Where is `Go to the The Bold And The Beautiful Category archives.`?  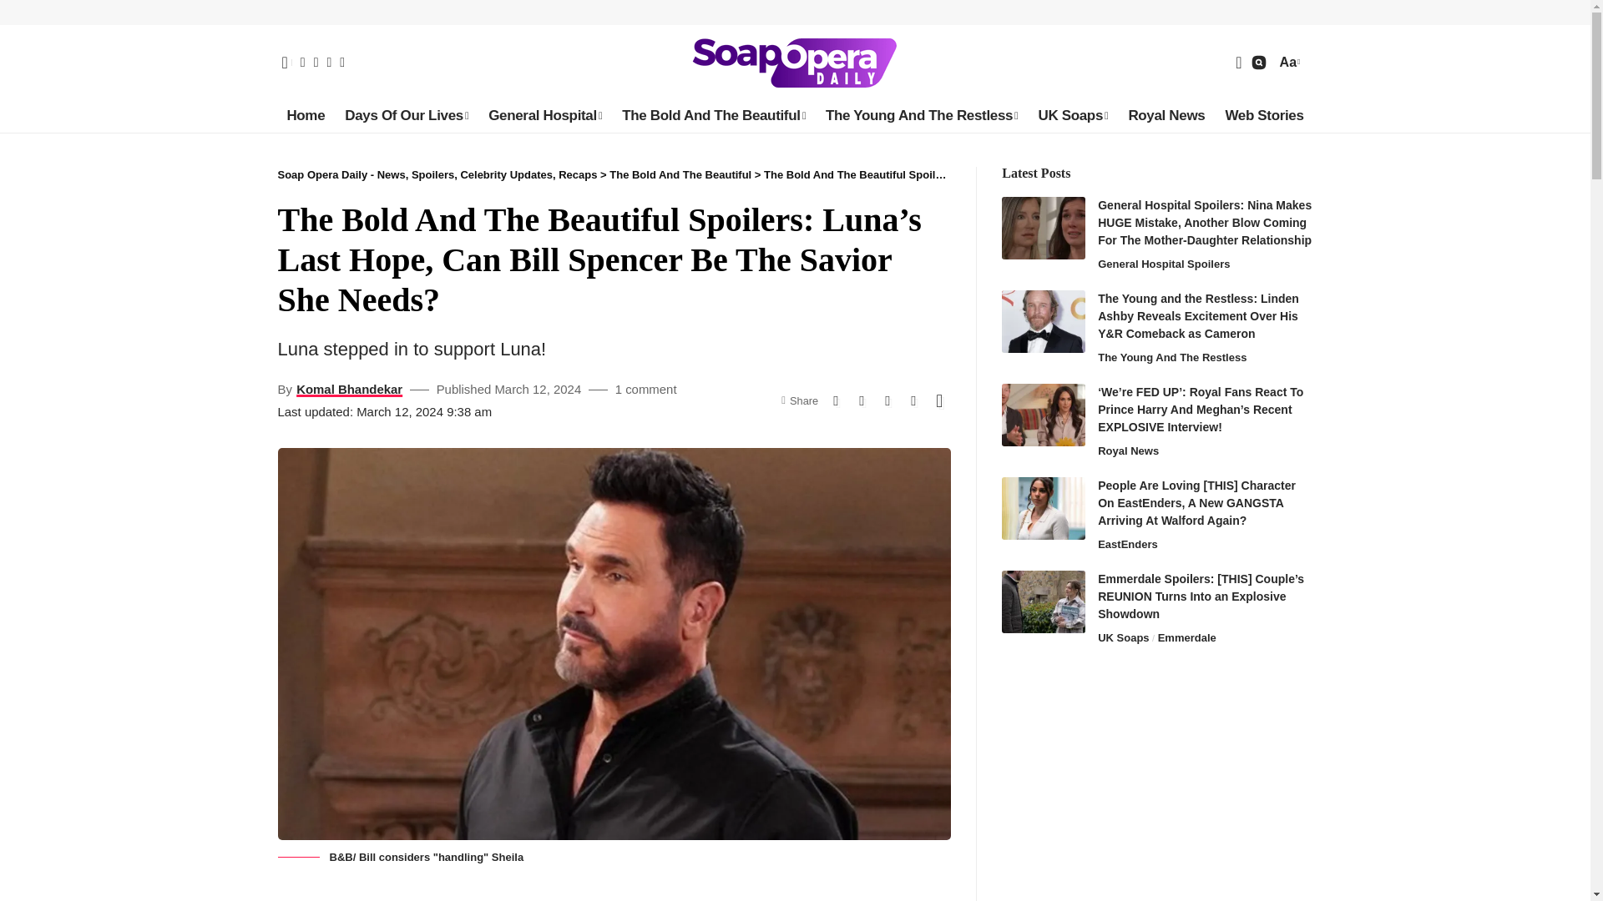 Go to the The Bold And The Beautiful Category archives. is located at coordinates (680, 174).